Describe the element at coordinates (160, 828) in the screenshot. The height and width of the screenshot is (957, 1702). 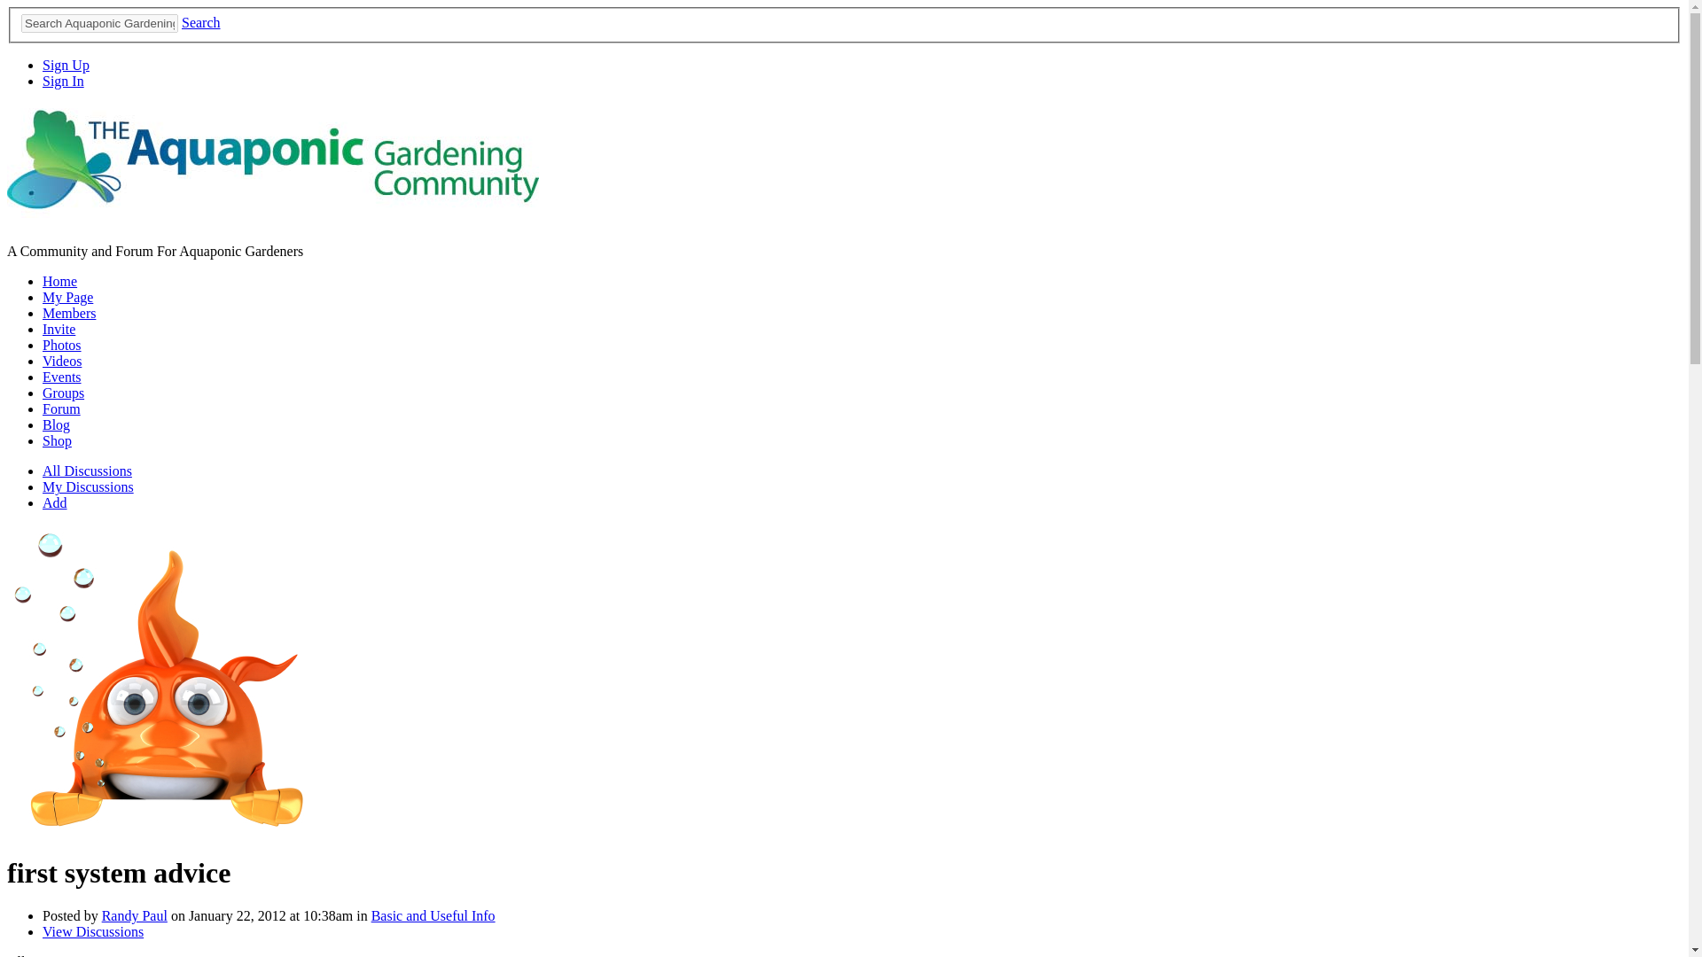
I see `Randy Paul` at that location.